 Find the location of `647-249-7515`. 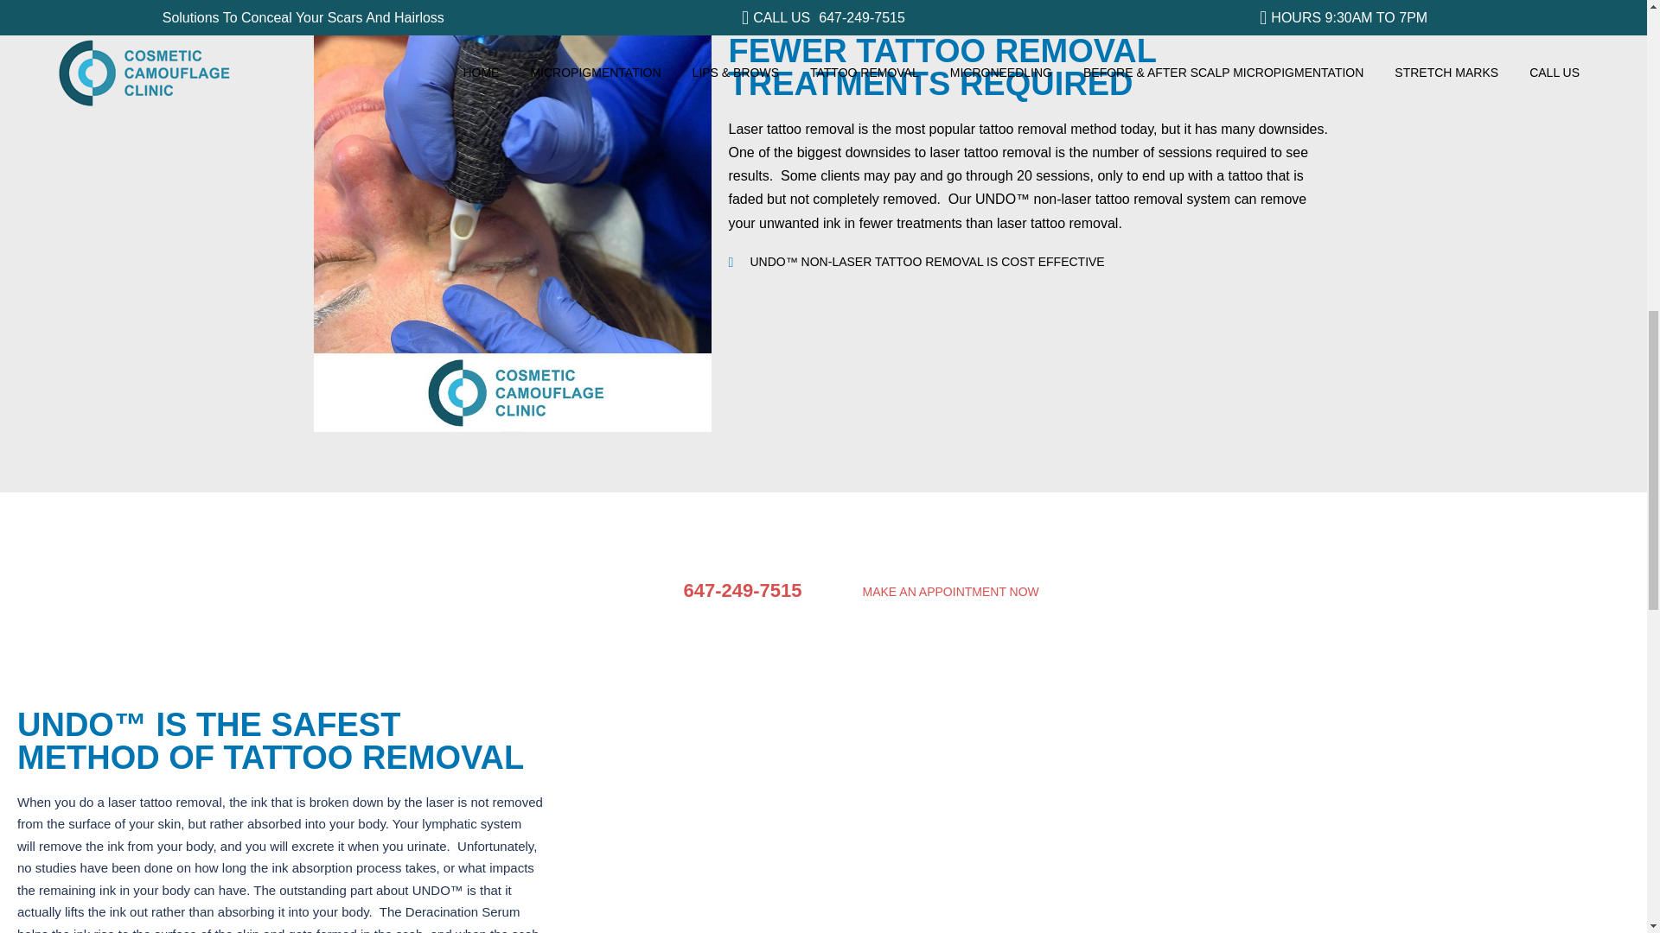

647-249-7515 is located at coordinates (742, 589).